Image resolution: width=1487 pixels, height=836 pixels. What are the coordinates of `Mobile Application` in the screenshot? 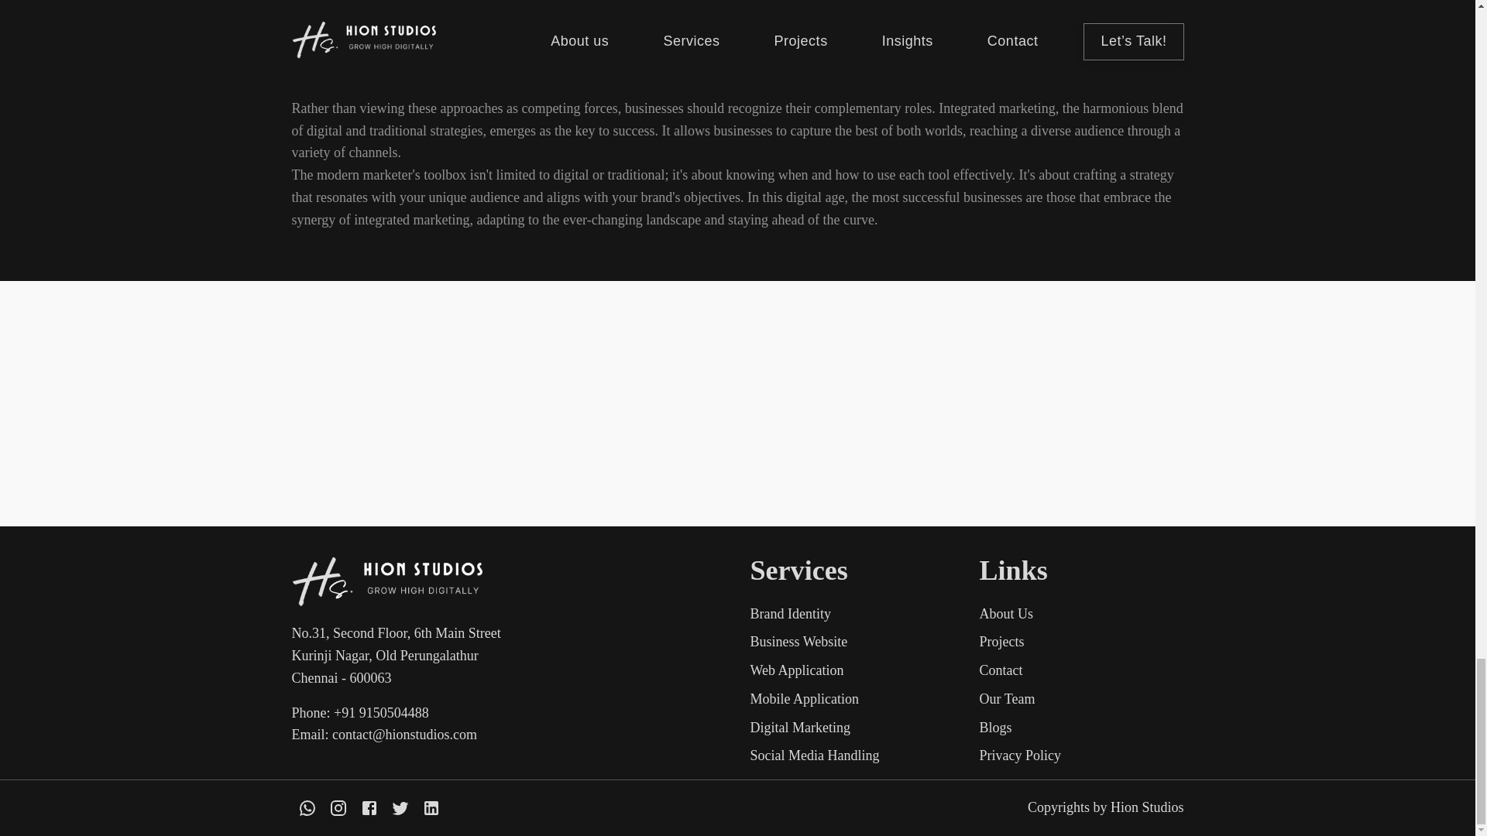 It's located at (852, 699).